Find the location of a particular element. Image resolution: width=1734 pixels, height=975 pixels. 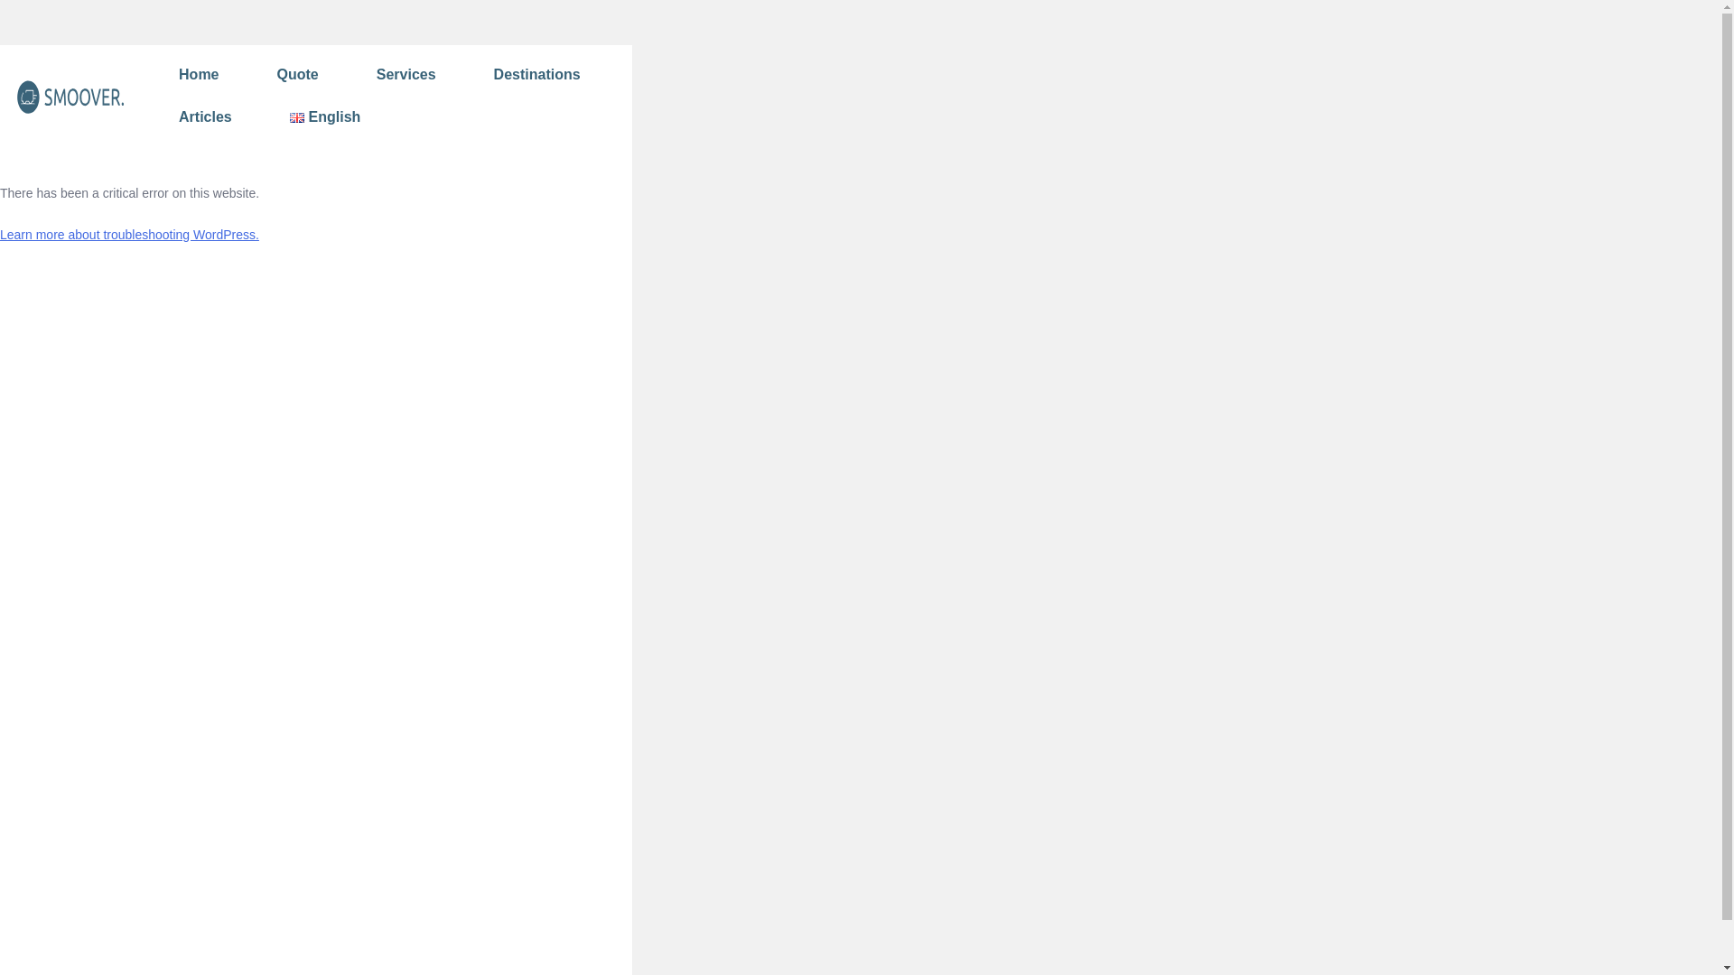

Smoover Services is located at coordinates (70, 96).